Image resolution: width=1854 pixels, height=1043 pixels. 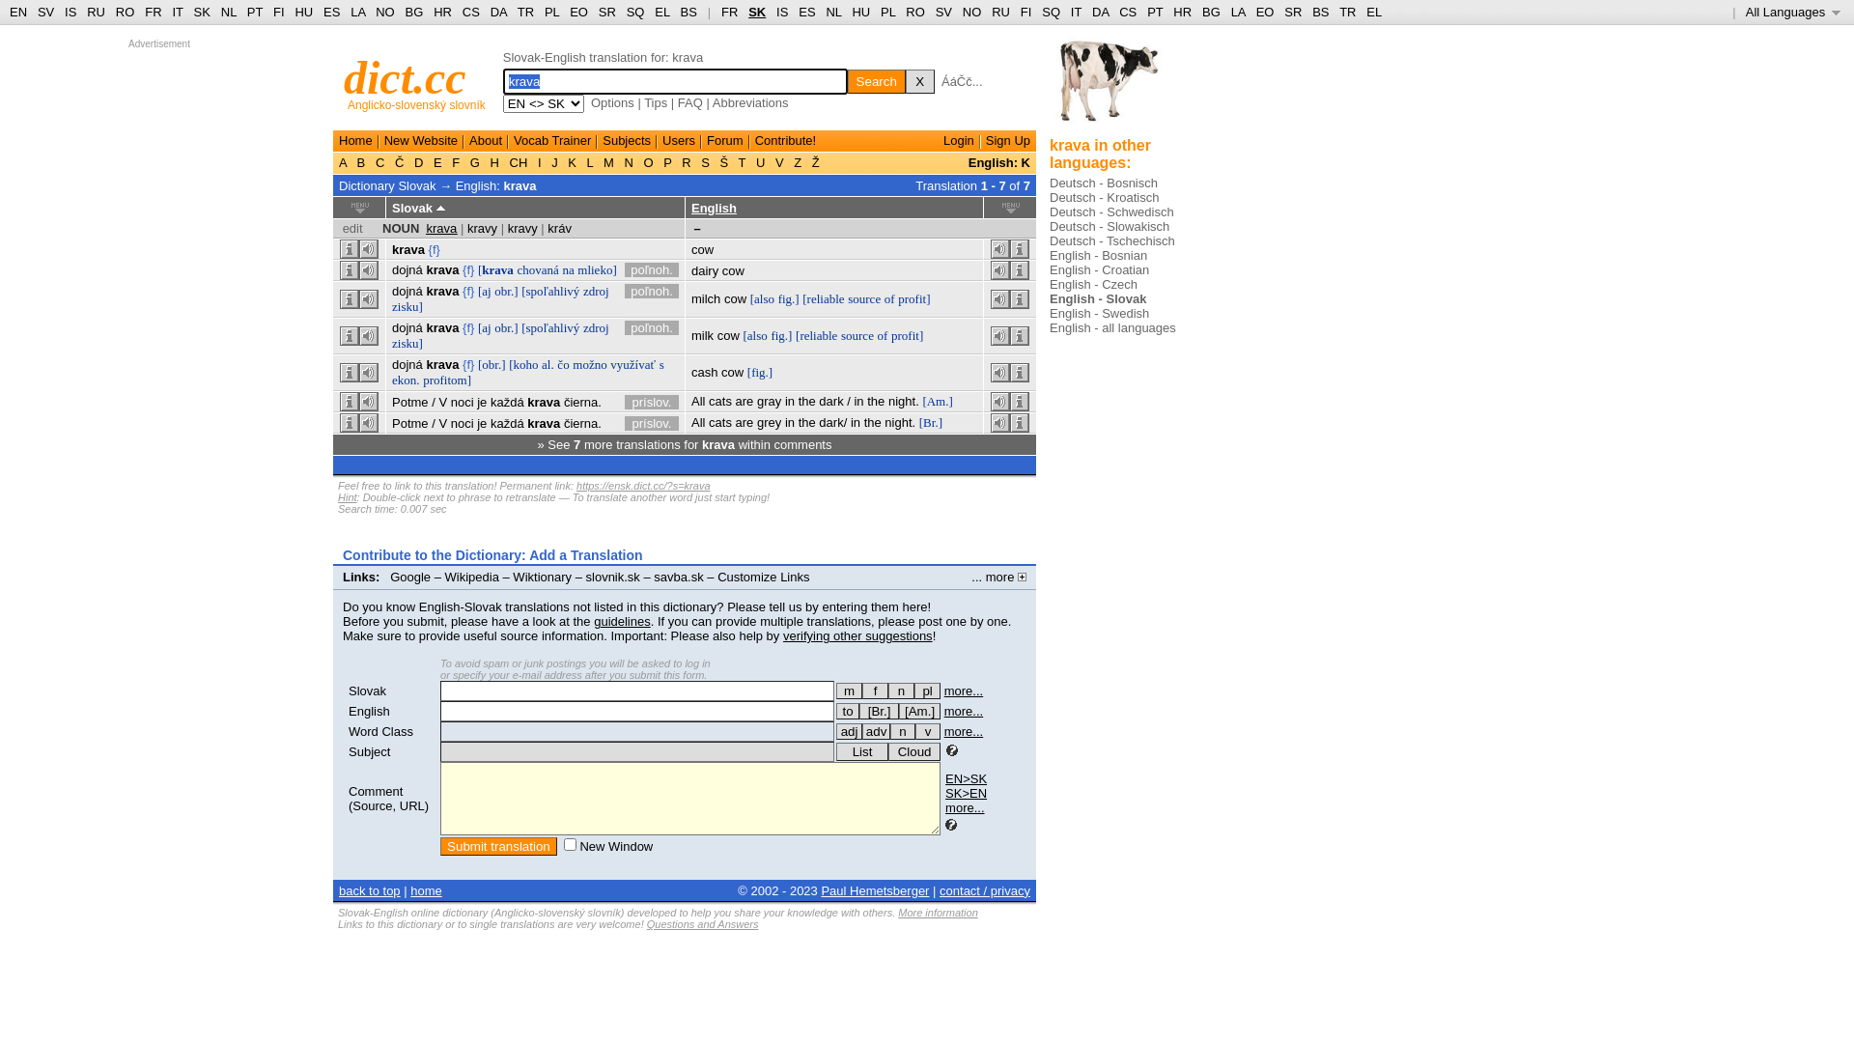 What do you see at coordinates (525, 12) in the screenshot?
I see `TR` at bounding box center [525, 12].